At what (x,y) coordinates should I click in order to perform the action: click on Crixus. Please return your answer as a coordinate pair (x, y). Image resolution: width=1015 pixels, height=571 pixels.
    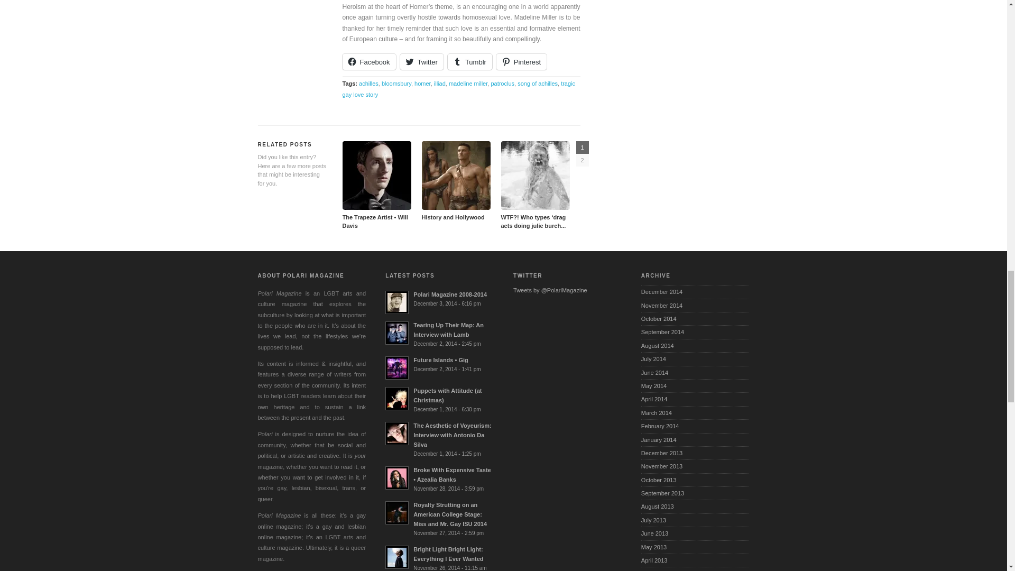
    Looking at the image, I should click on (456, 176).